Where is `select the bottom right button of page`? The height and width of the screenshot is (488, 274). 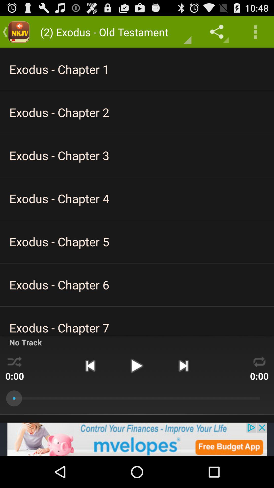 select the bottom right button of page is located at coordinates (259, 361).